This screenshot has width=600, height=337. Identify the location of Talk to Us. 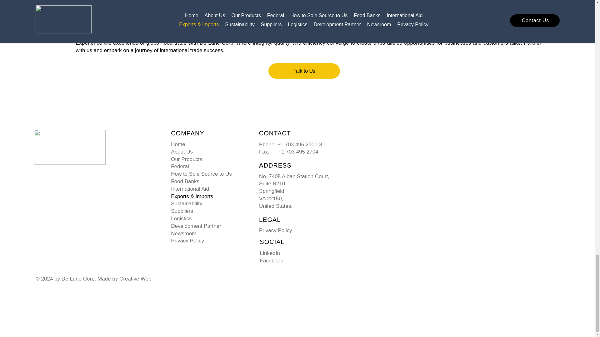
(304, 71).